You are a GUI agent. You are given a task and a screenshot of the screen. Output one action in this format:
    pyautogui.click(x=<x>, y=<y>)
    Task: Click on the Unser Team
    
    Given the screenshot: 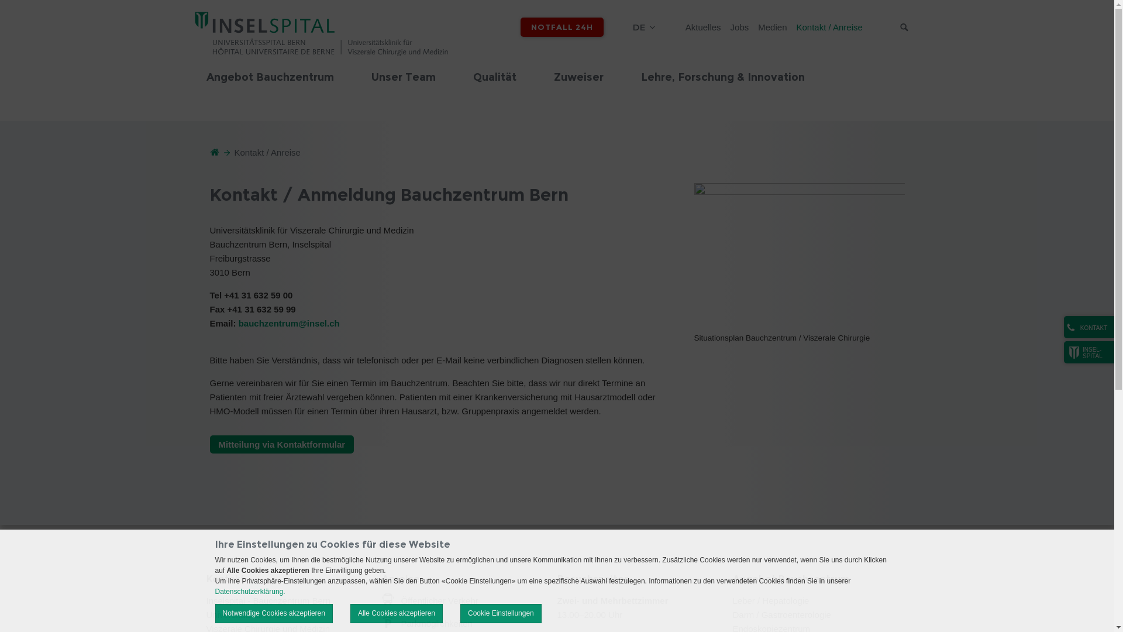 What is the action you would take?
    pyautogui.click(x=403, y=90)
    